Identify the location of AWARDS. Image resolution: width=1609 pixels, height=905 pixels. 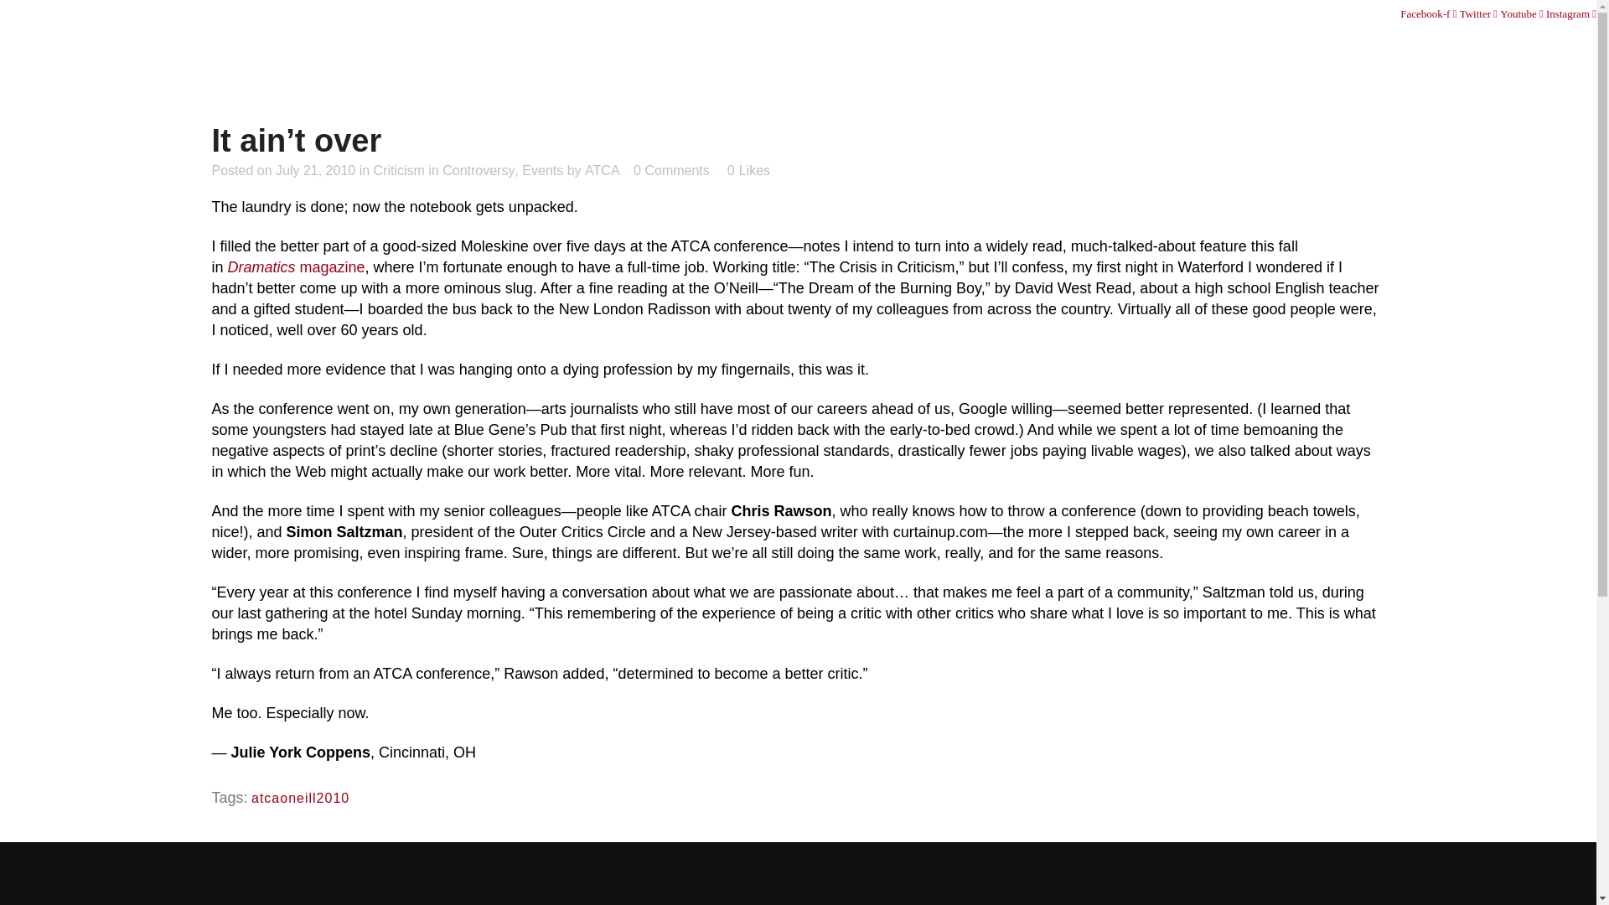
(1304, 49).